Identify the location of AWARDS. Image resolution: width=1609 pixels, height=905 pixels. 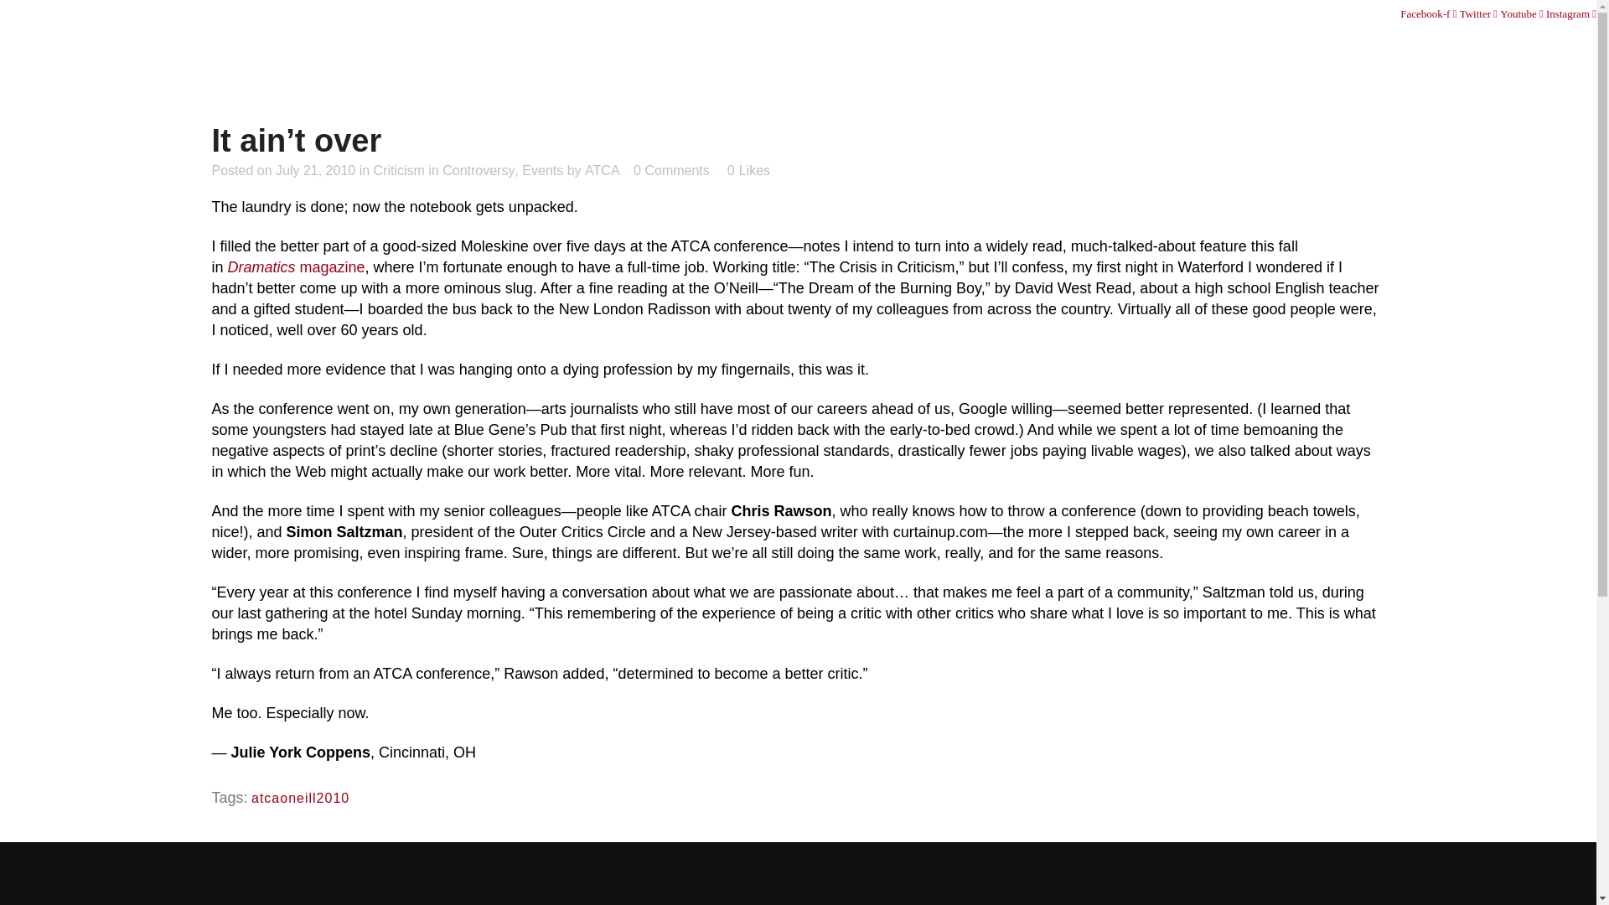
(1304, 49).